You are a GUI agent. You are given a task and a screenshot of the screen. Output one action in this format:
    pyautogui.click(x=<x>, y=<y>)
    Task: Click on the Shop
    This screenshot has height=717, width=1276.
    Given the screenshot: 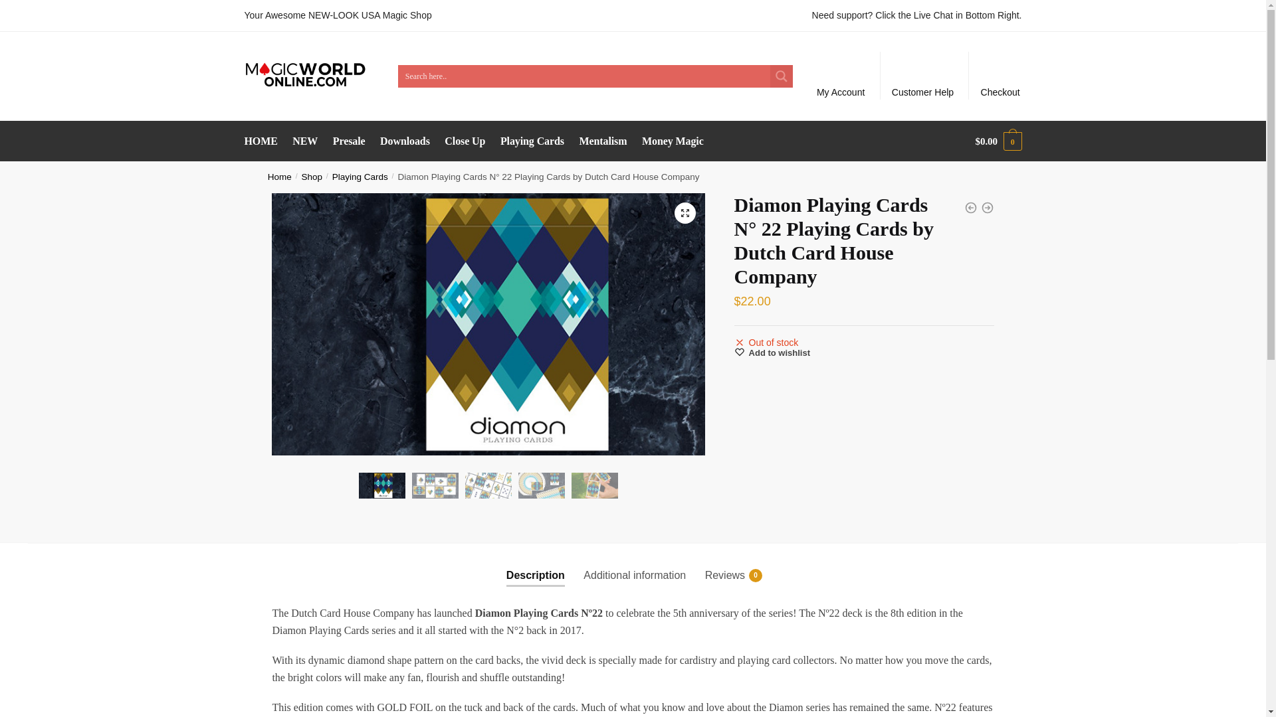 What is the action you would take?
    pyautogui.click(x=312, y=177)
    